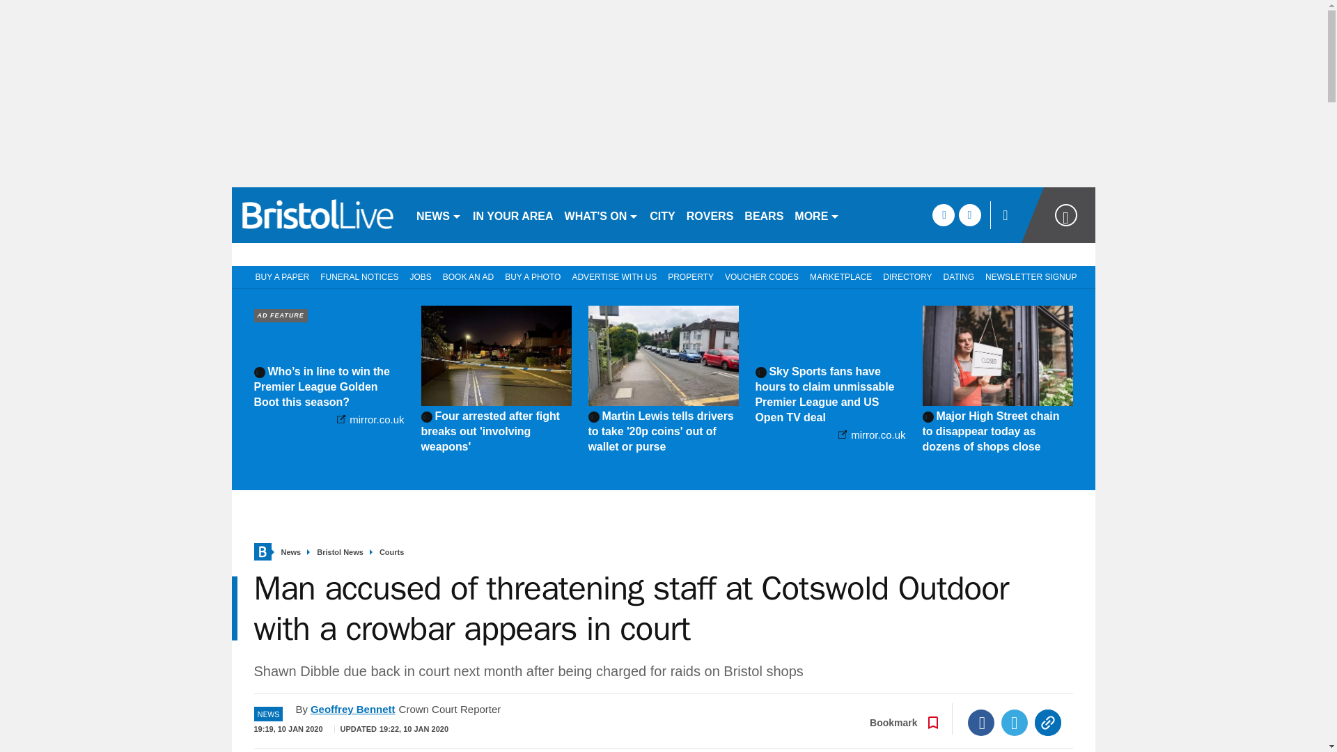 This screenshot has width=1337, height=752. Describe the element at coordinates (602, 214) in the screenshot. I see `WHAT'S ON` at that location.